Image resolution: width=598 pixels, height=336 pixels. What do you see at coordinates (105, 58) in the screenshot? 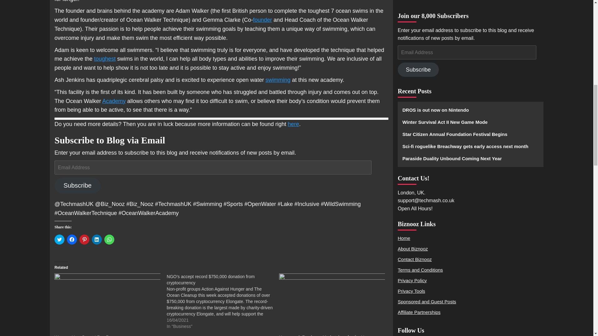
I see `toughest` at bounding box center [105, 58].